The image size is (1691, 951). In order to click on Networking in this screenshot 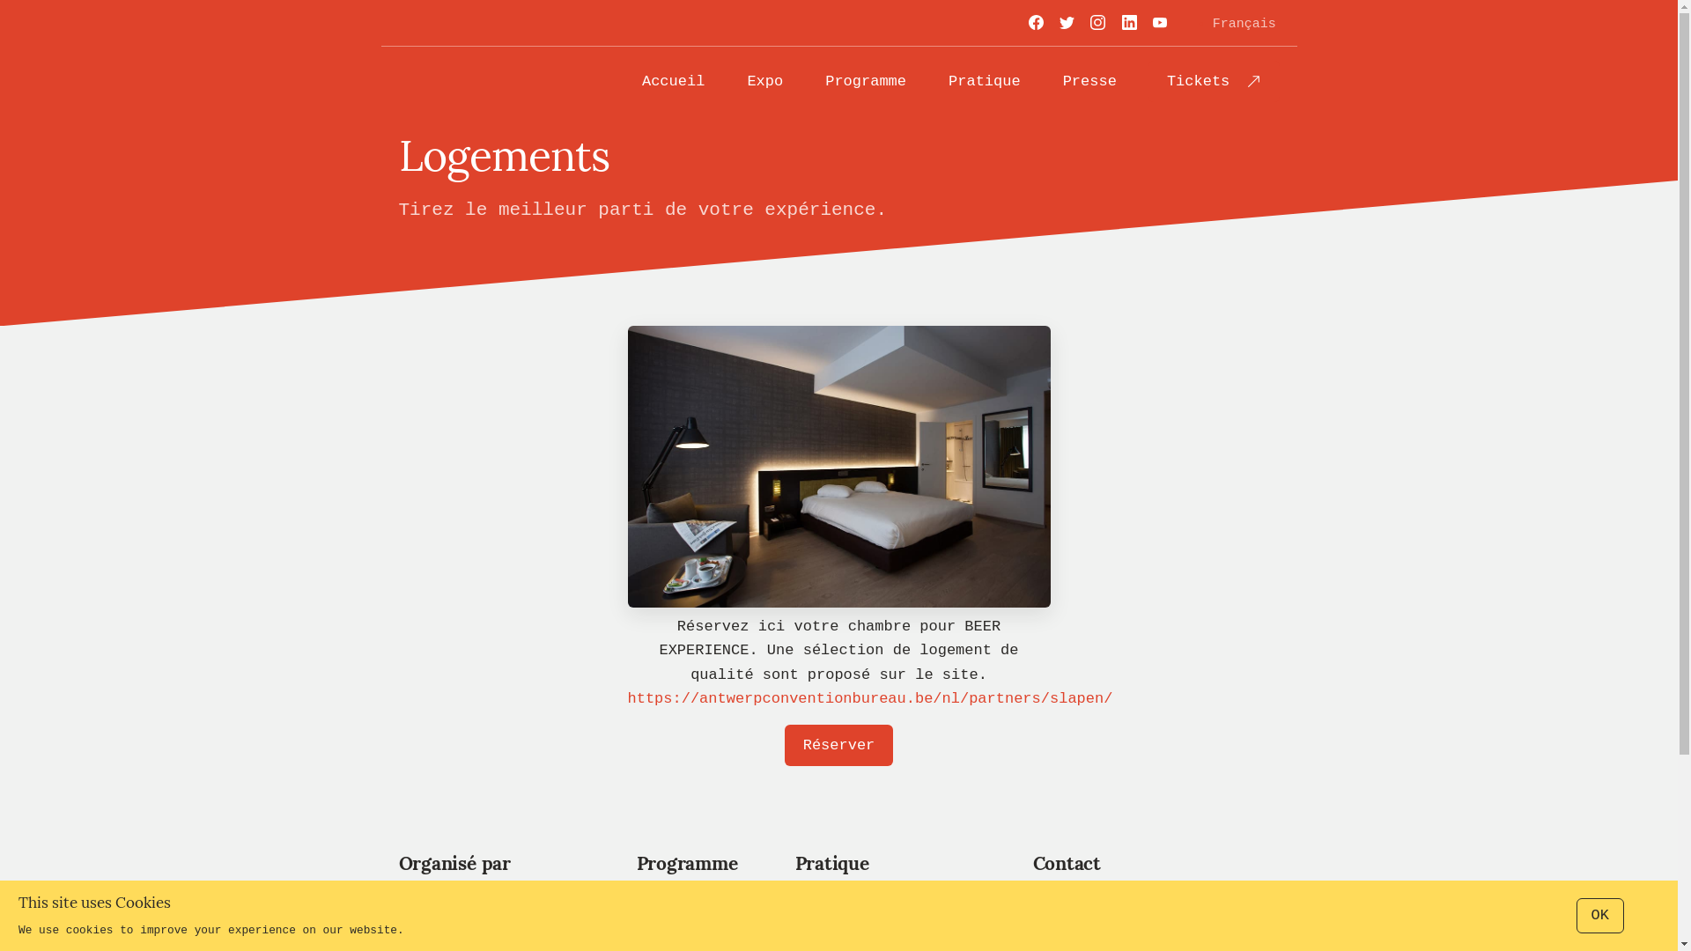, I will do `click(680, 895)`.